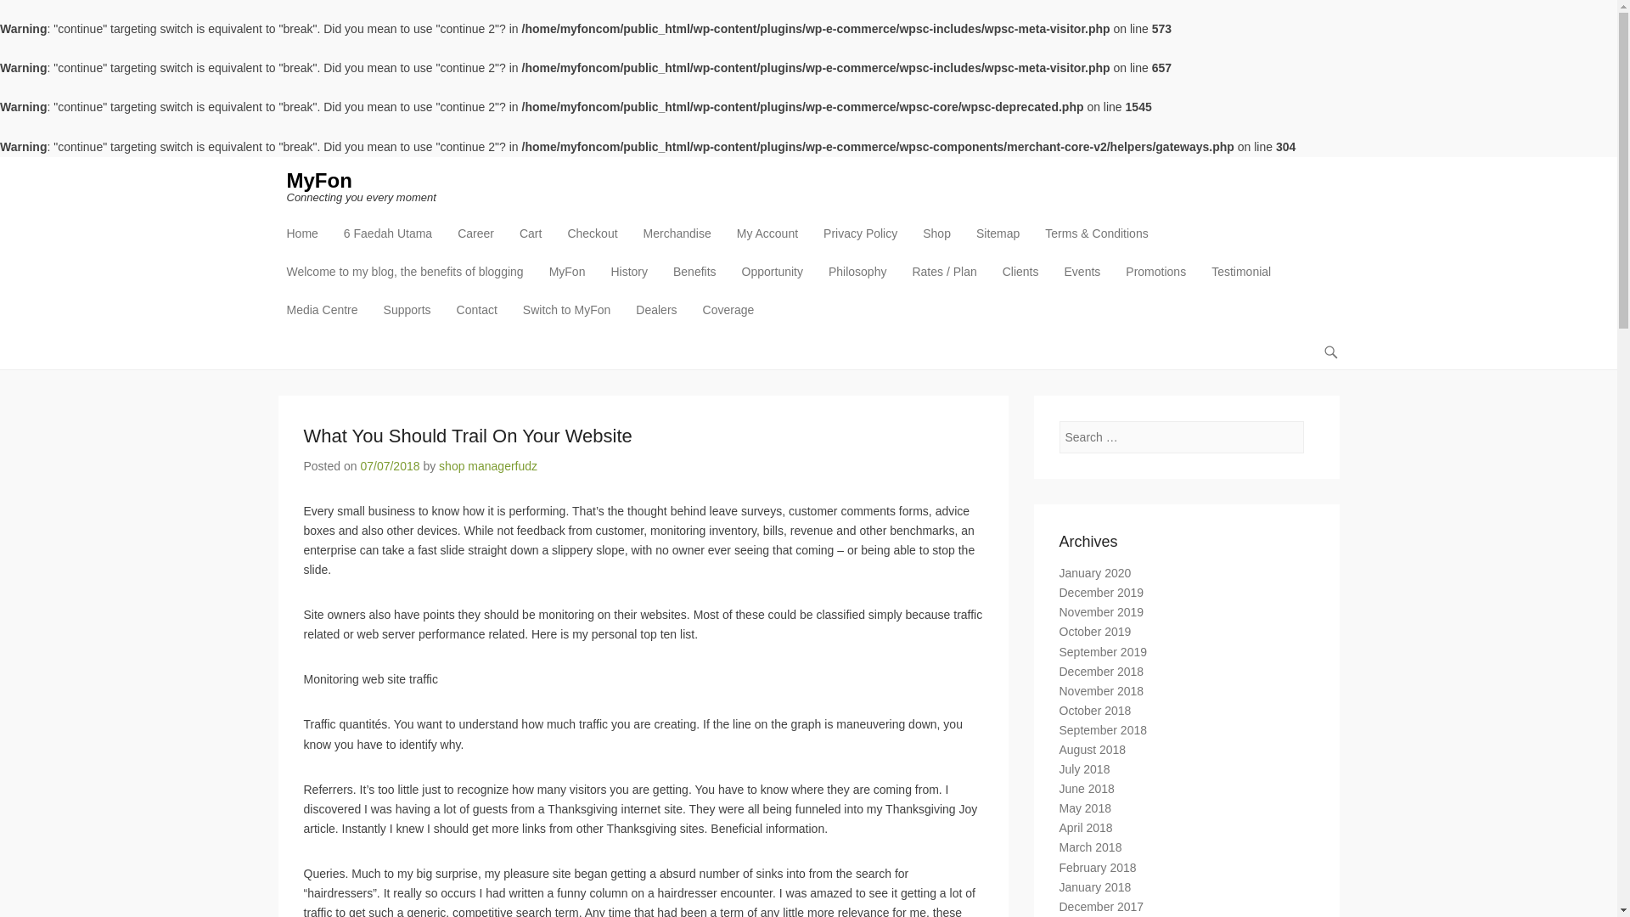 The height and width of the screenshot is (917, 1630). Describe the element at coordinates (773, 282) in the screenshot. I see `Opportunity` at that location.